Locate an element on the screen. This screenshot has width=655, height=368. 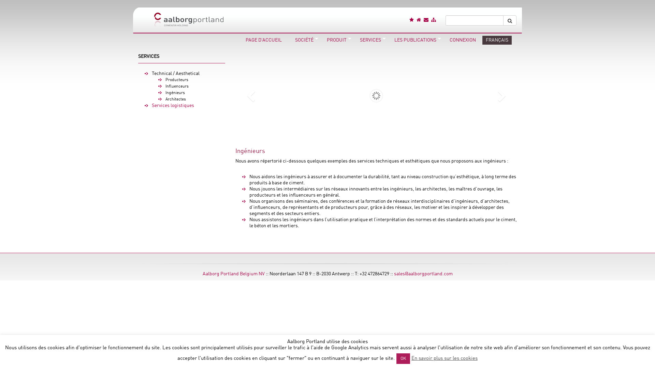
OK is located at coordinates (403, 358).